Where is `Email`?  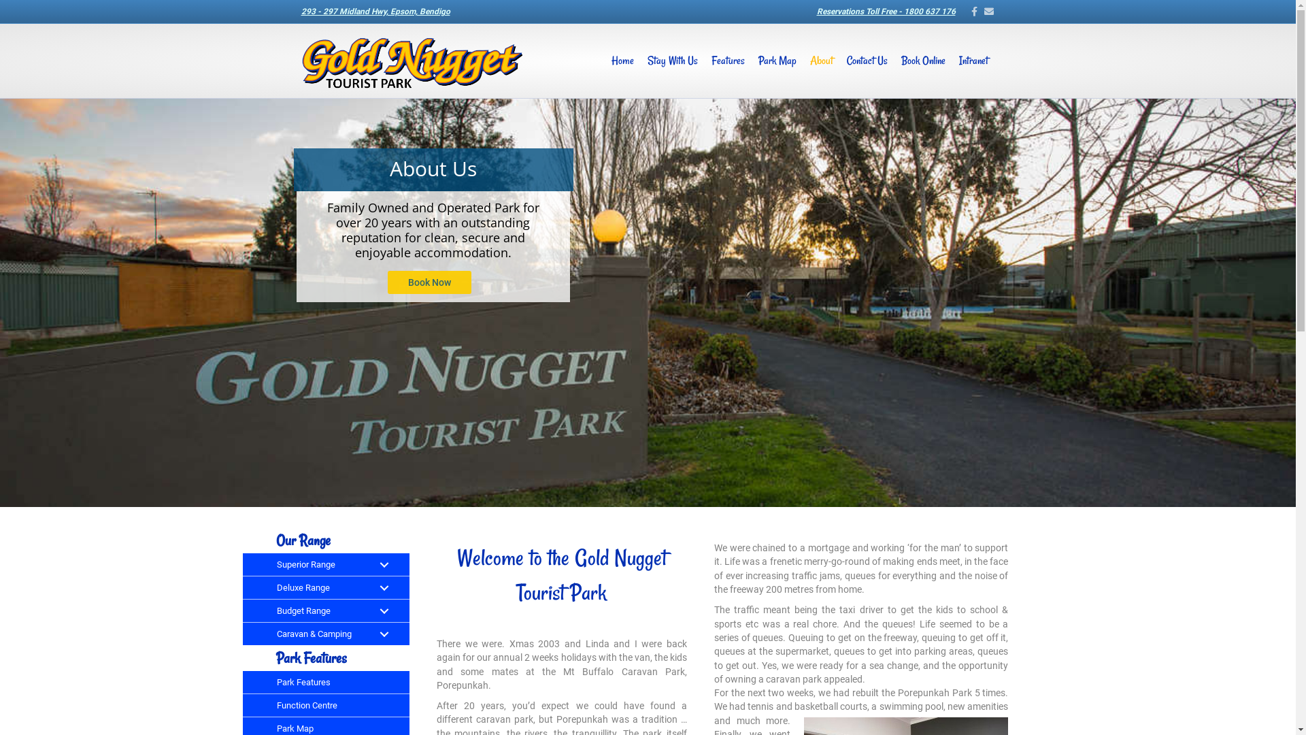 Email is located at coordinates (985, 11).